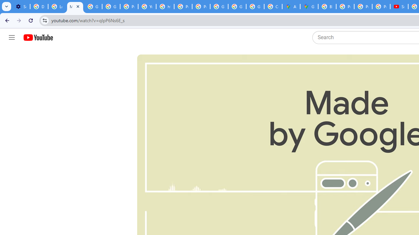 The image size is (419, 235). Describe the element at coordinates (129, 7) in the screenshot. I see `Privacy Help Center - Policies Help` at that location.